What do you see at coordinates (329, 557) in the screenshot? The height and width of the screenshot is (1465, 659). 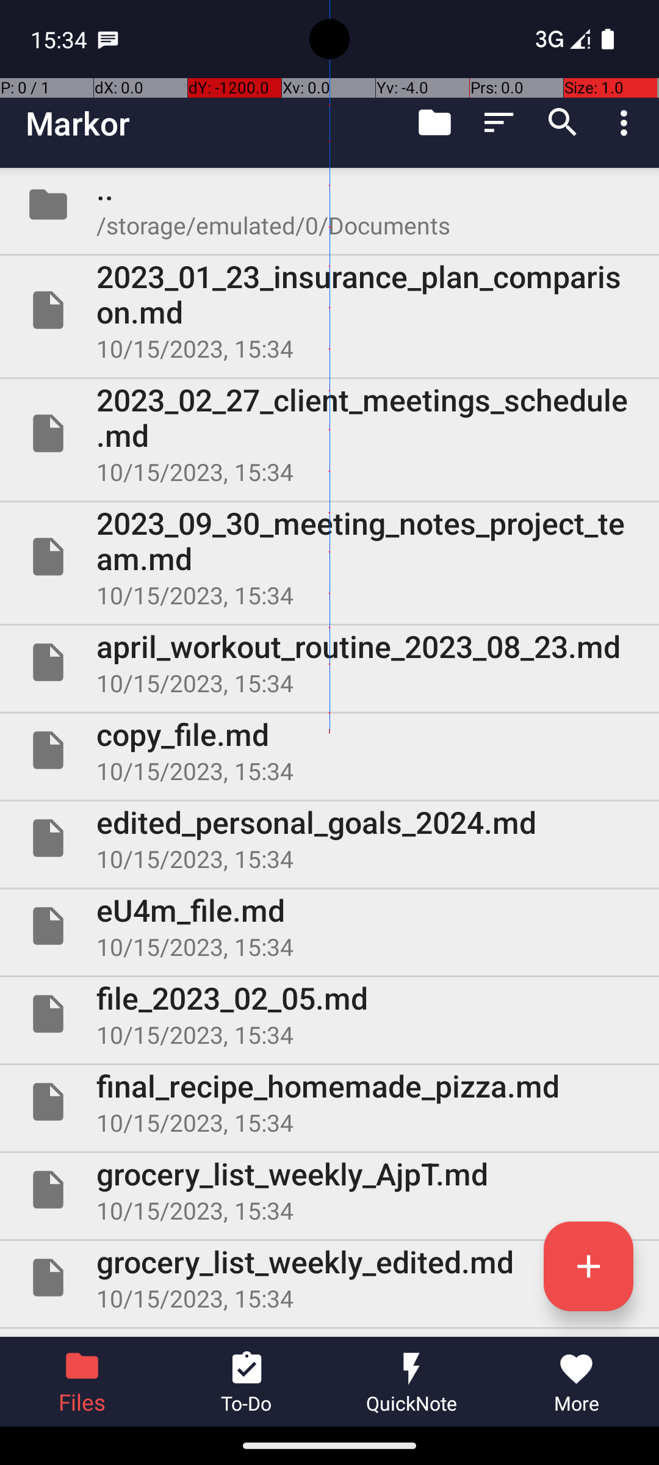 I see `File 2023_09_30_meeting_notes_project_team.md ` at bounding box center [329, 557].